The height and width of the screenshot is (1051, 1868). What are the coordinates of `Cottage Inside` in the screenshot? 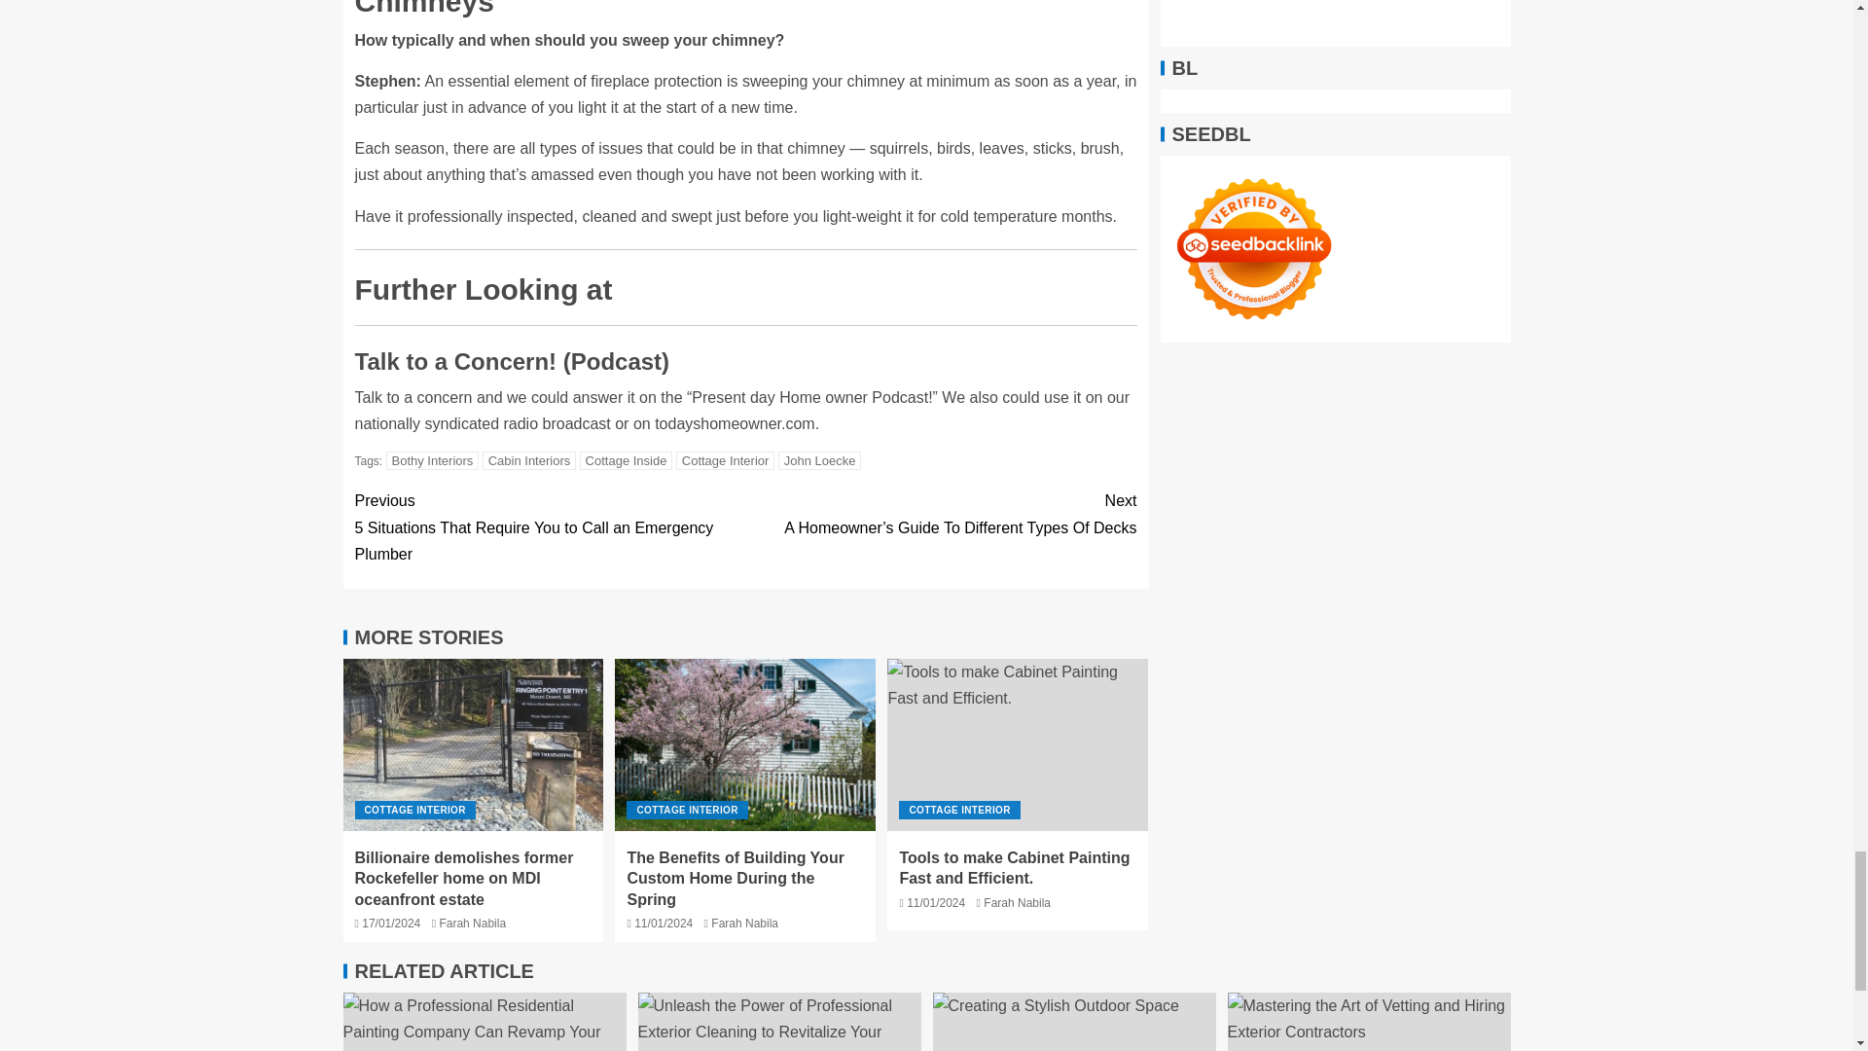 It's located at (626, 460).